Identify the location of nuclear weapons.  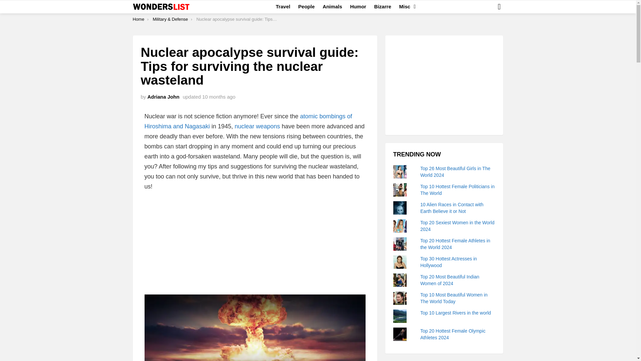
(257, 126).